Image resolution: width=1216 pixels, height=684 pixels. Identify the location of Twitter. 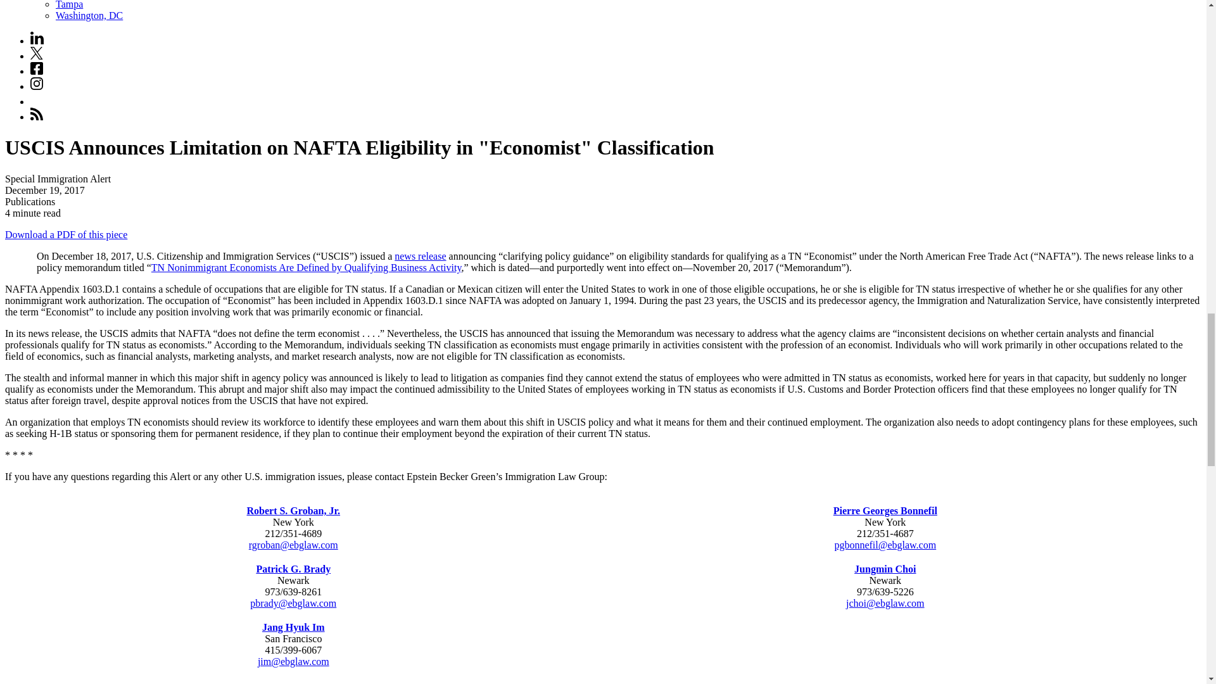
(37, 56).